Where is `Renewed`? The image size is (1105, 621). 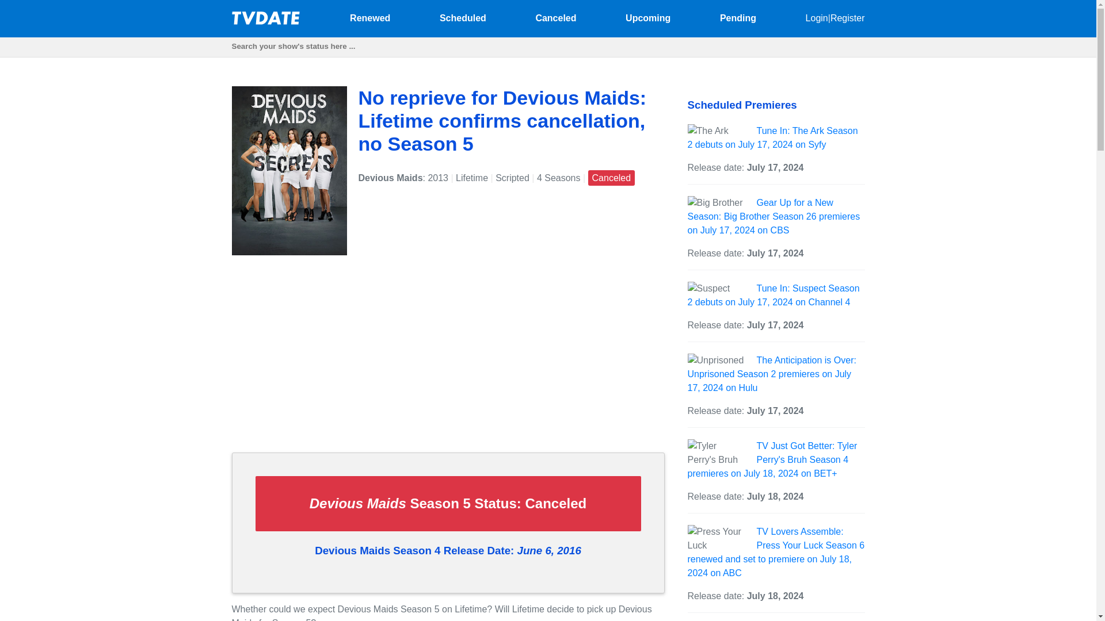
Renewed is located at coordinates (369, 17).